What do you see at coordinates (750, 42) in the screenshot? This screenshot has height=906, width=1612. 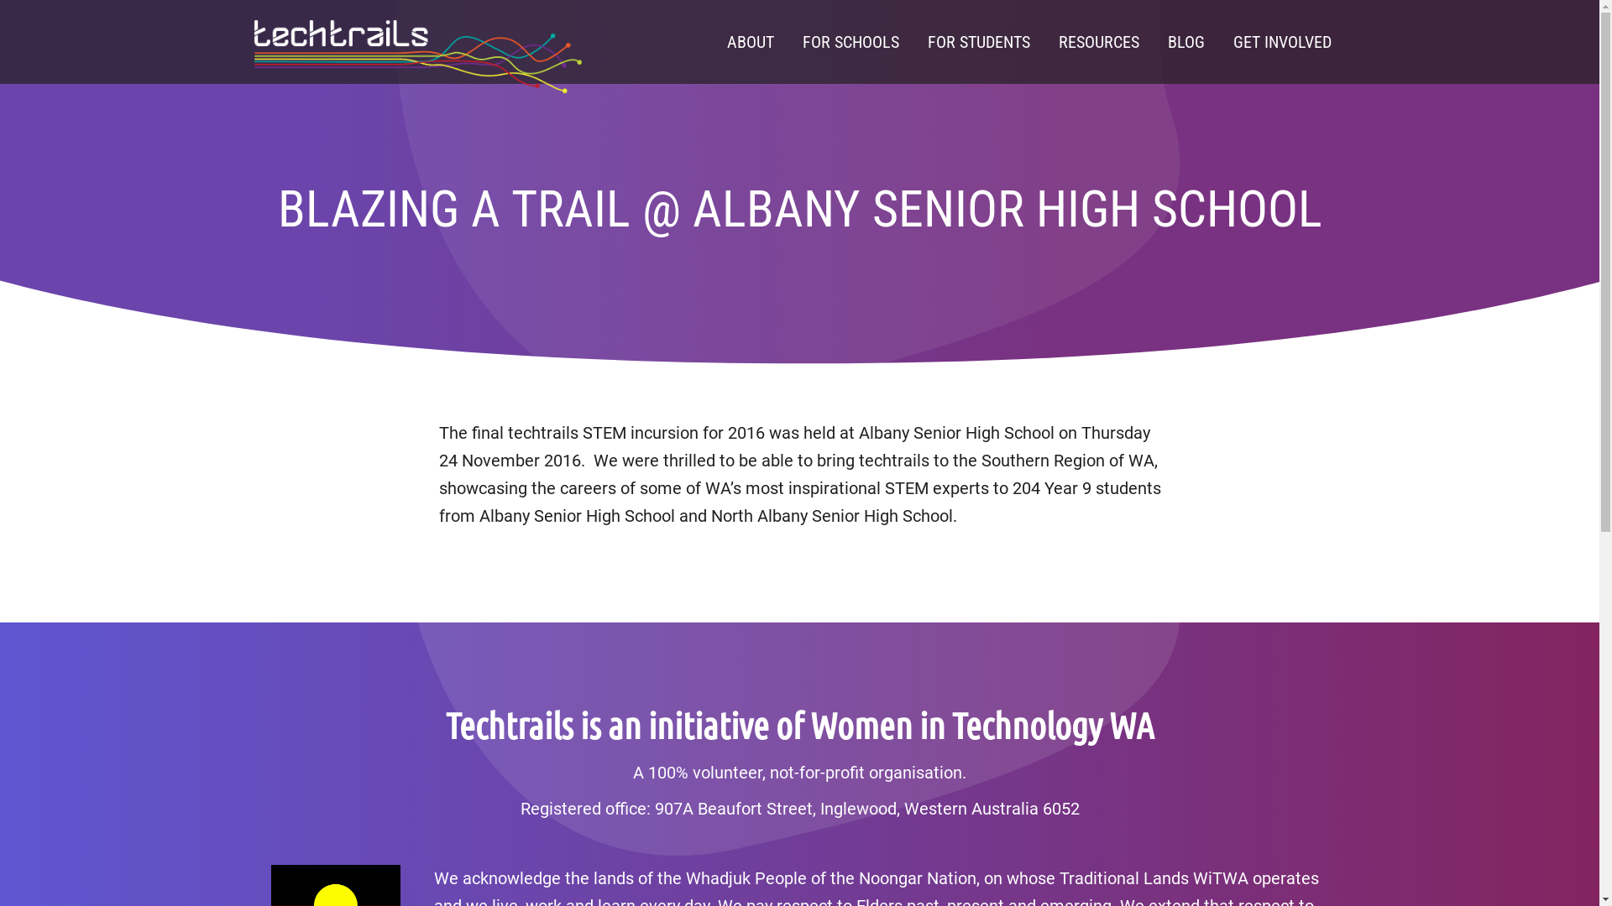 I see `ABOUT` at bounding box center [750, 42].